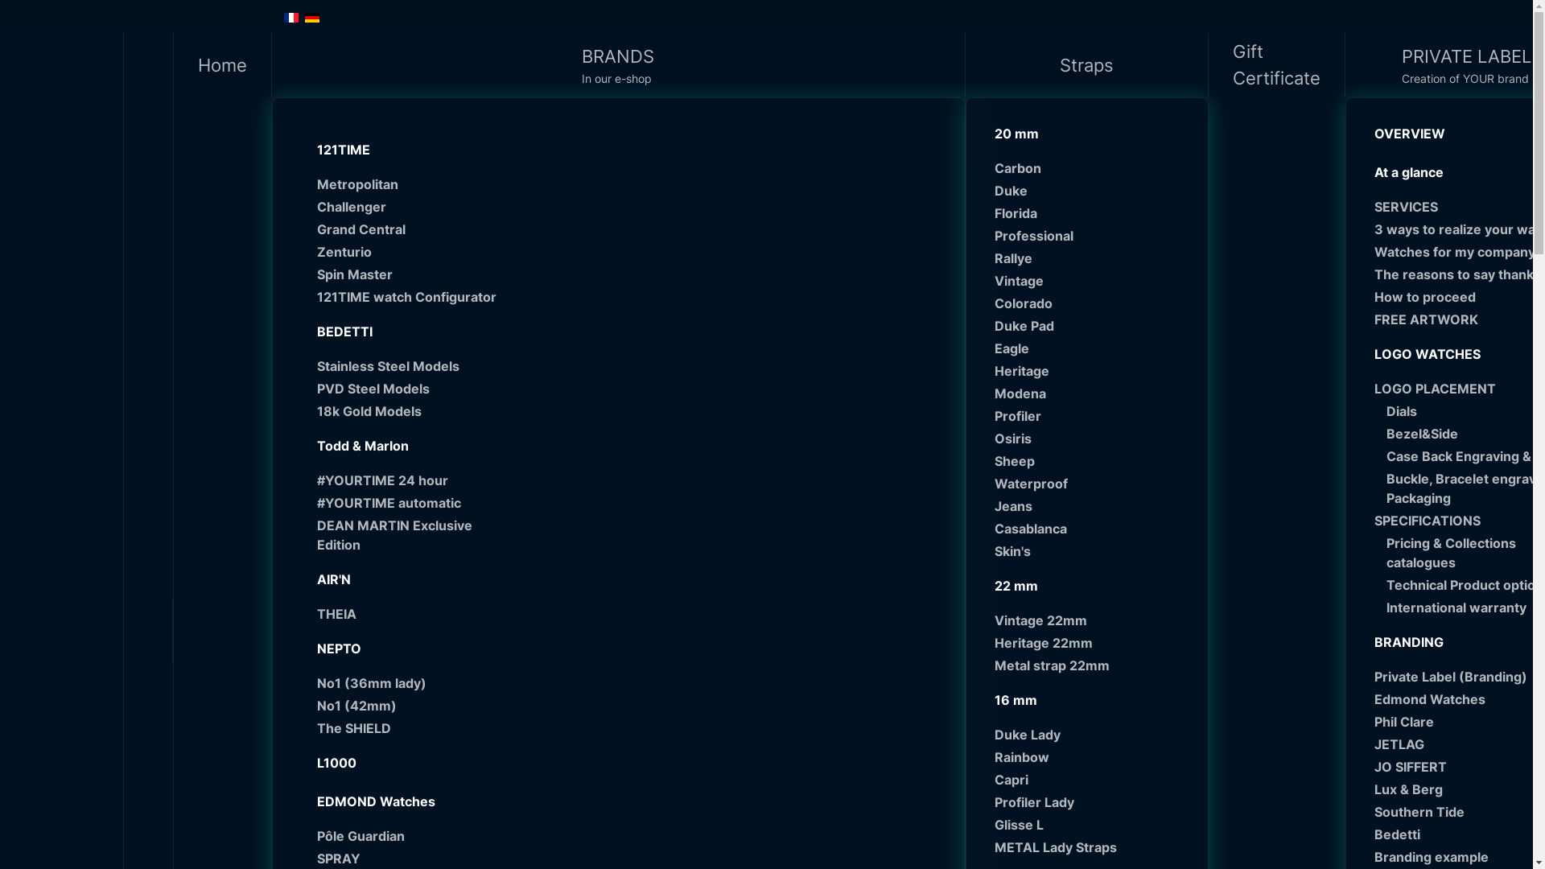 Image resolution: width=1545 pixels, height=869 pixels. What do you see at coordinates (1093, 236) in the screenshot?
I see `Professional` at bounding box center [1093, 236].